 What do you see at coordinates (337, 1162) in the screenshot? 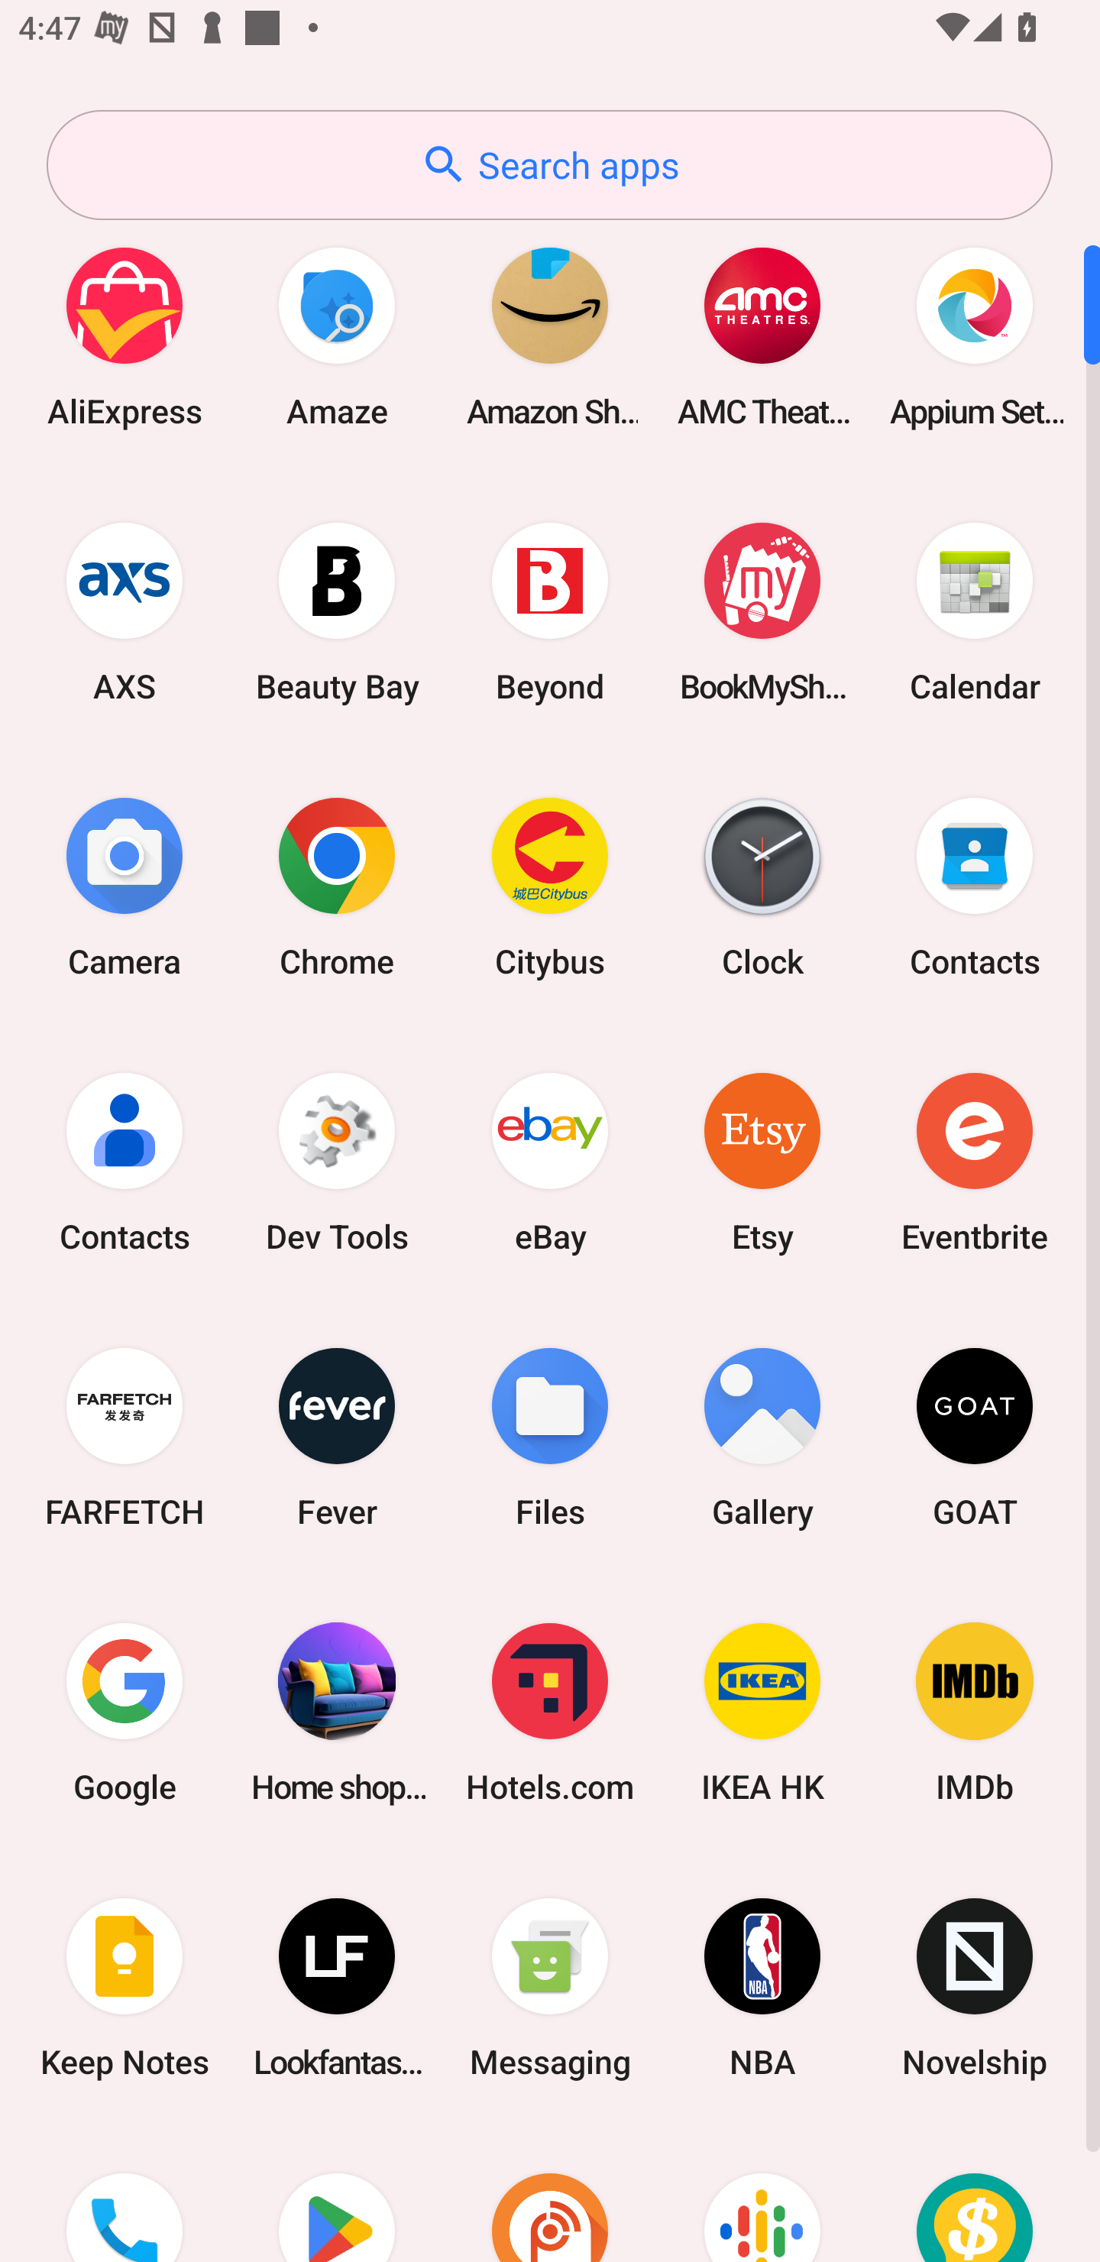
I see `Dev Tools` at bounding box center [337, 1162].